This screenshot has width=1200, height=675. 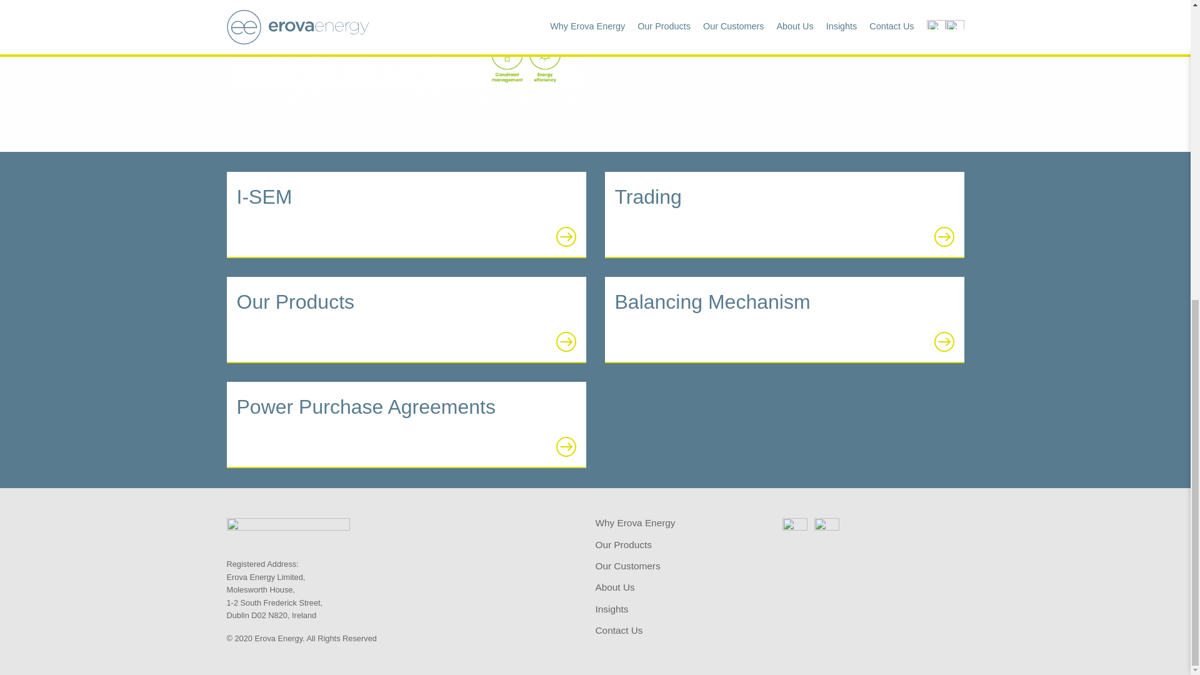 I want to click on Power Purchase Agreements, so click(x=406, y=425).